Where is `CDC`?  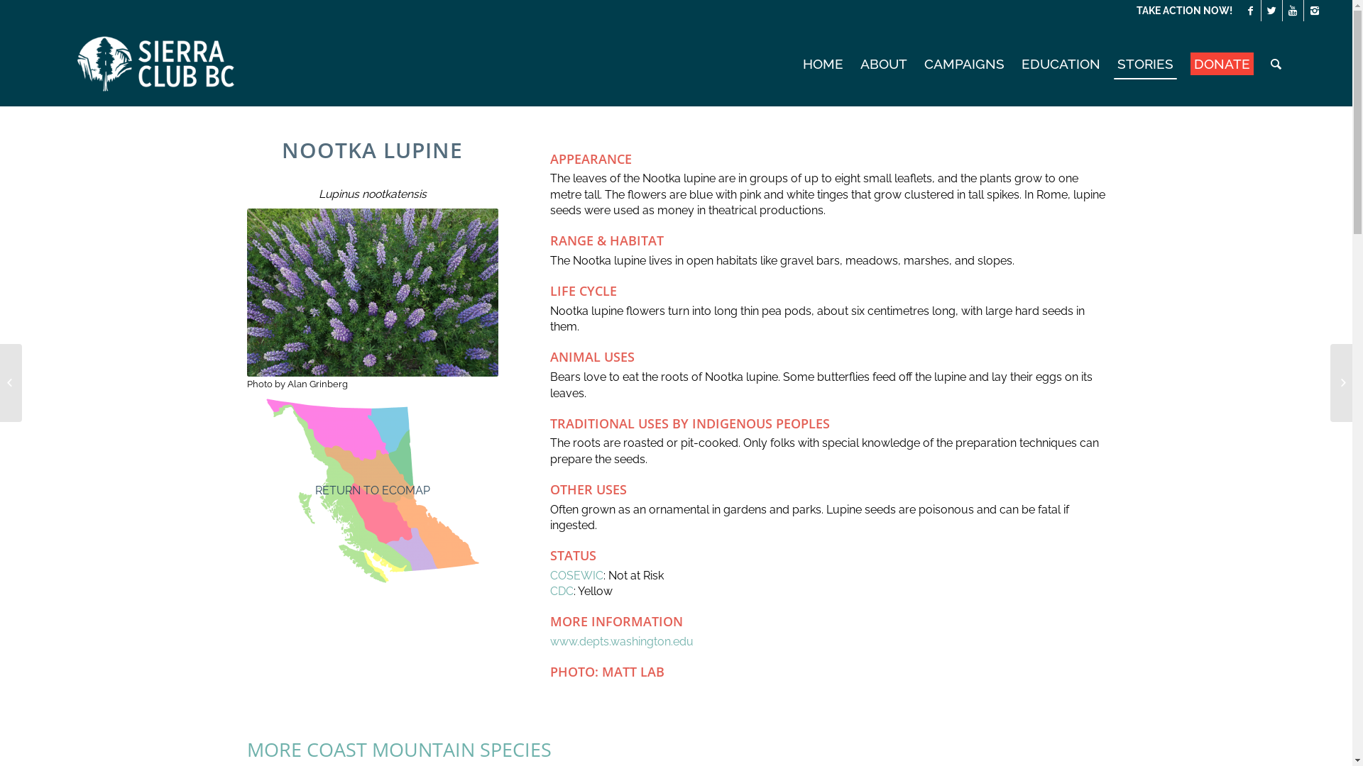 CDC is located at coordinates (562, 592).